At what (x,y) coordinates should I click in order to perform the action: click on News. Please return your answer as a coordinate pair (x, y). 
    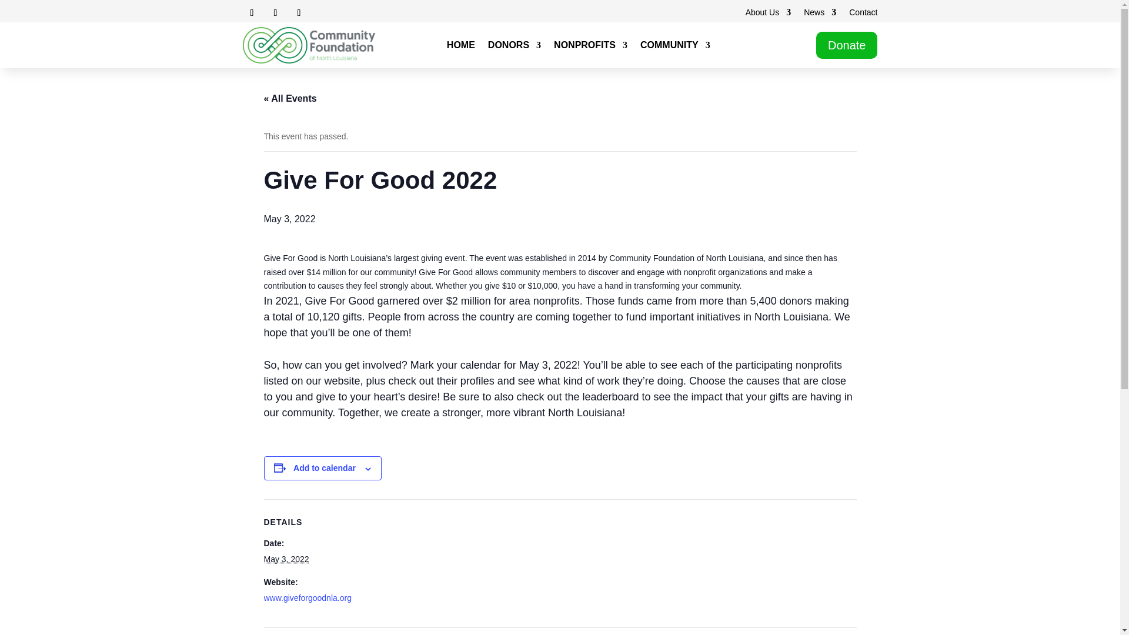
    Looking at the image, I should click on (820, 14).